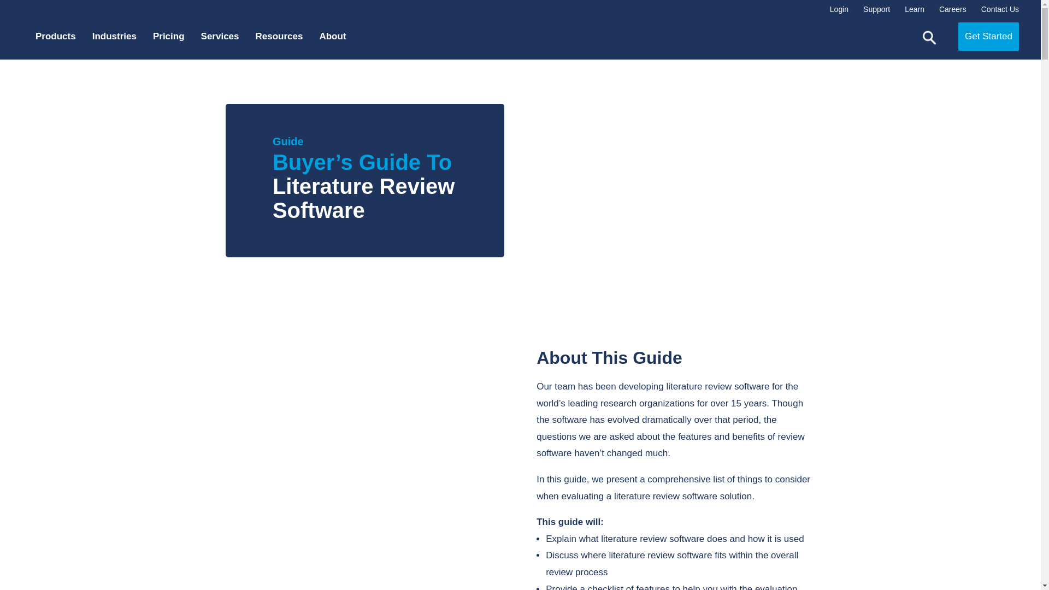 This screenshot has width=1049, height=590. Describe the element at coordinates (120, 36) in the screenshot. I see `Industries` at that location.